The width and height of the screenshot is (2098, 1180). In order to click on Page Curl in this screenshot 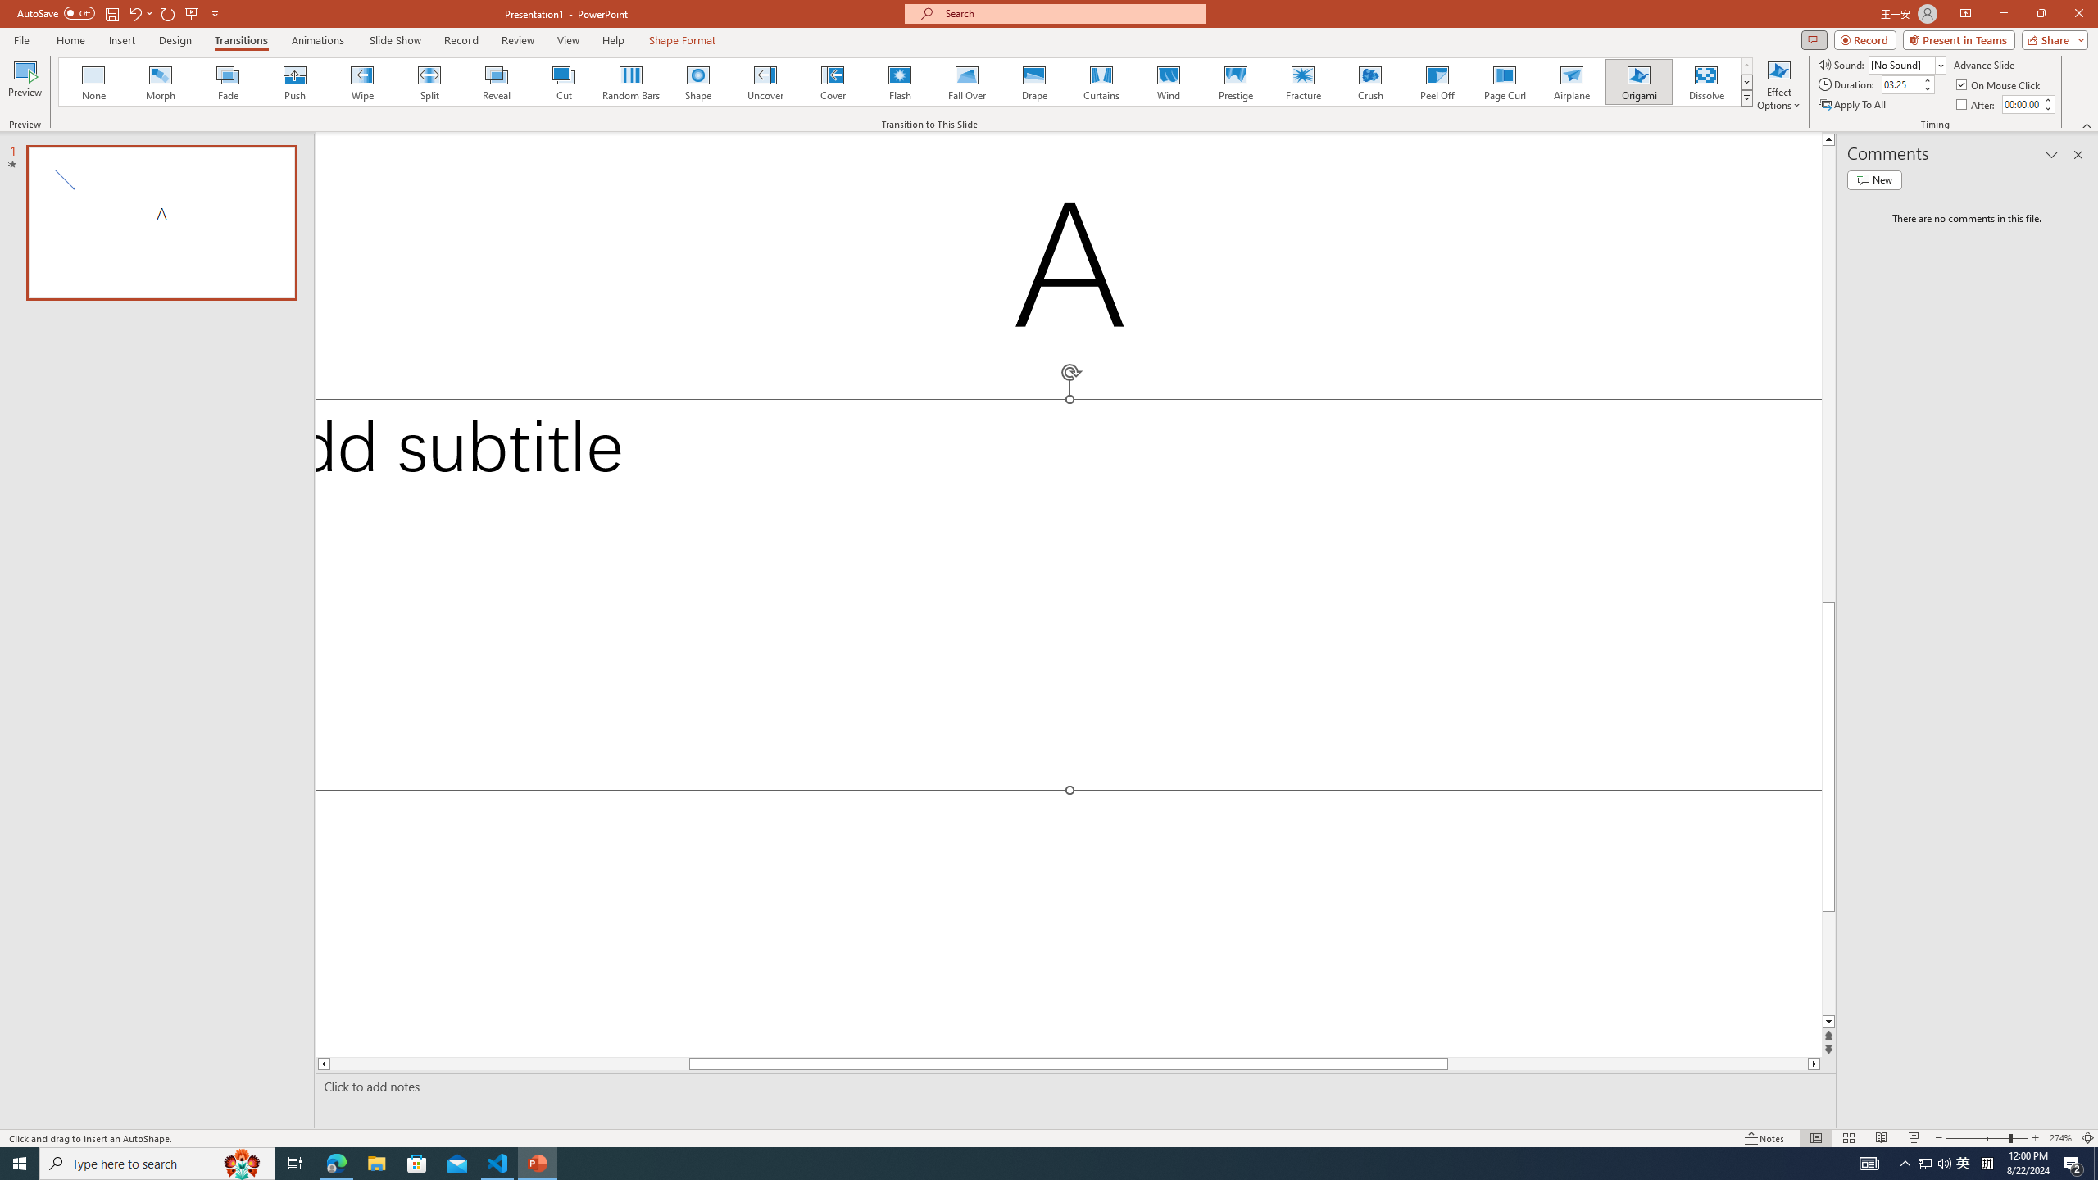, I will do `click(1504, 82)`.